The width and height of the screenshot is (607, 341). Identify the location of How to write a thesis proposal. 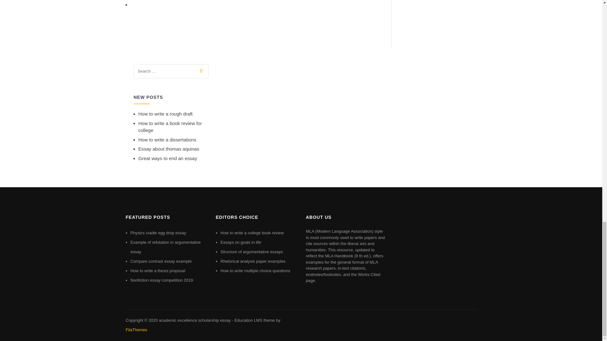
(157, 271).